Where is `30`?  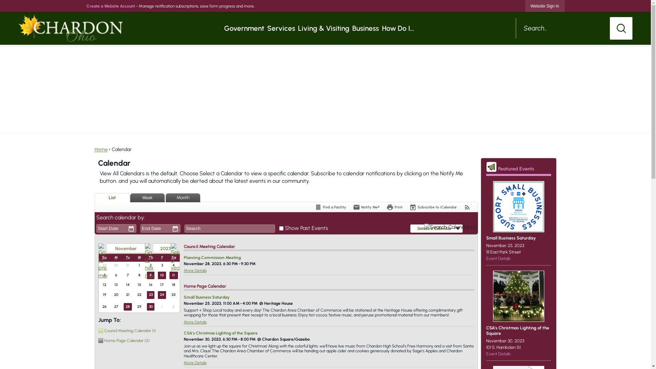 30 is located at coordinates (151, 307).